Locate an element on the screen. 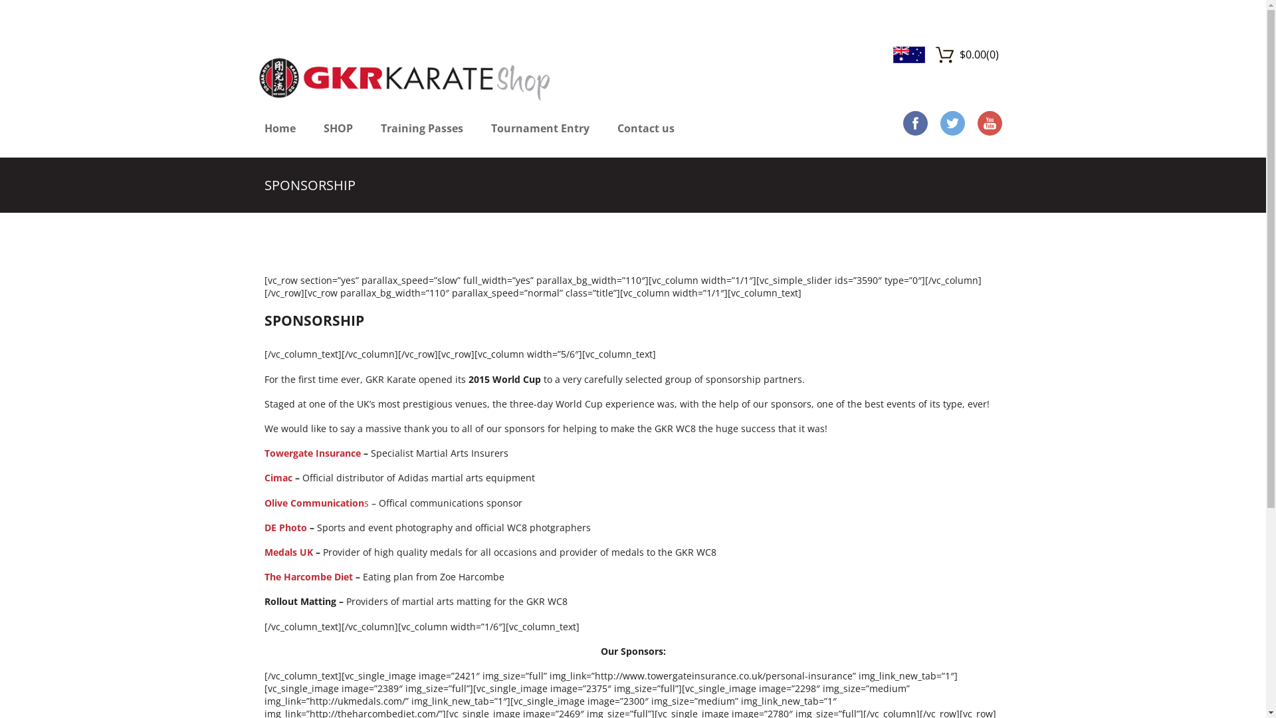  The Harcombe Diet is located at coordinates (308, 577).